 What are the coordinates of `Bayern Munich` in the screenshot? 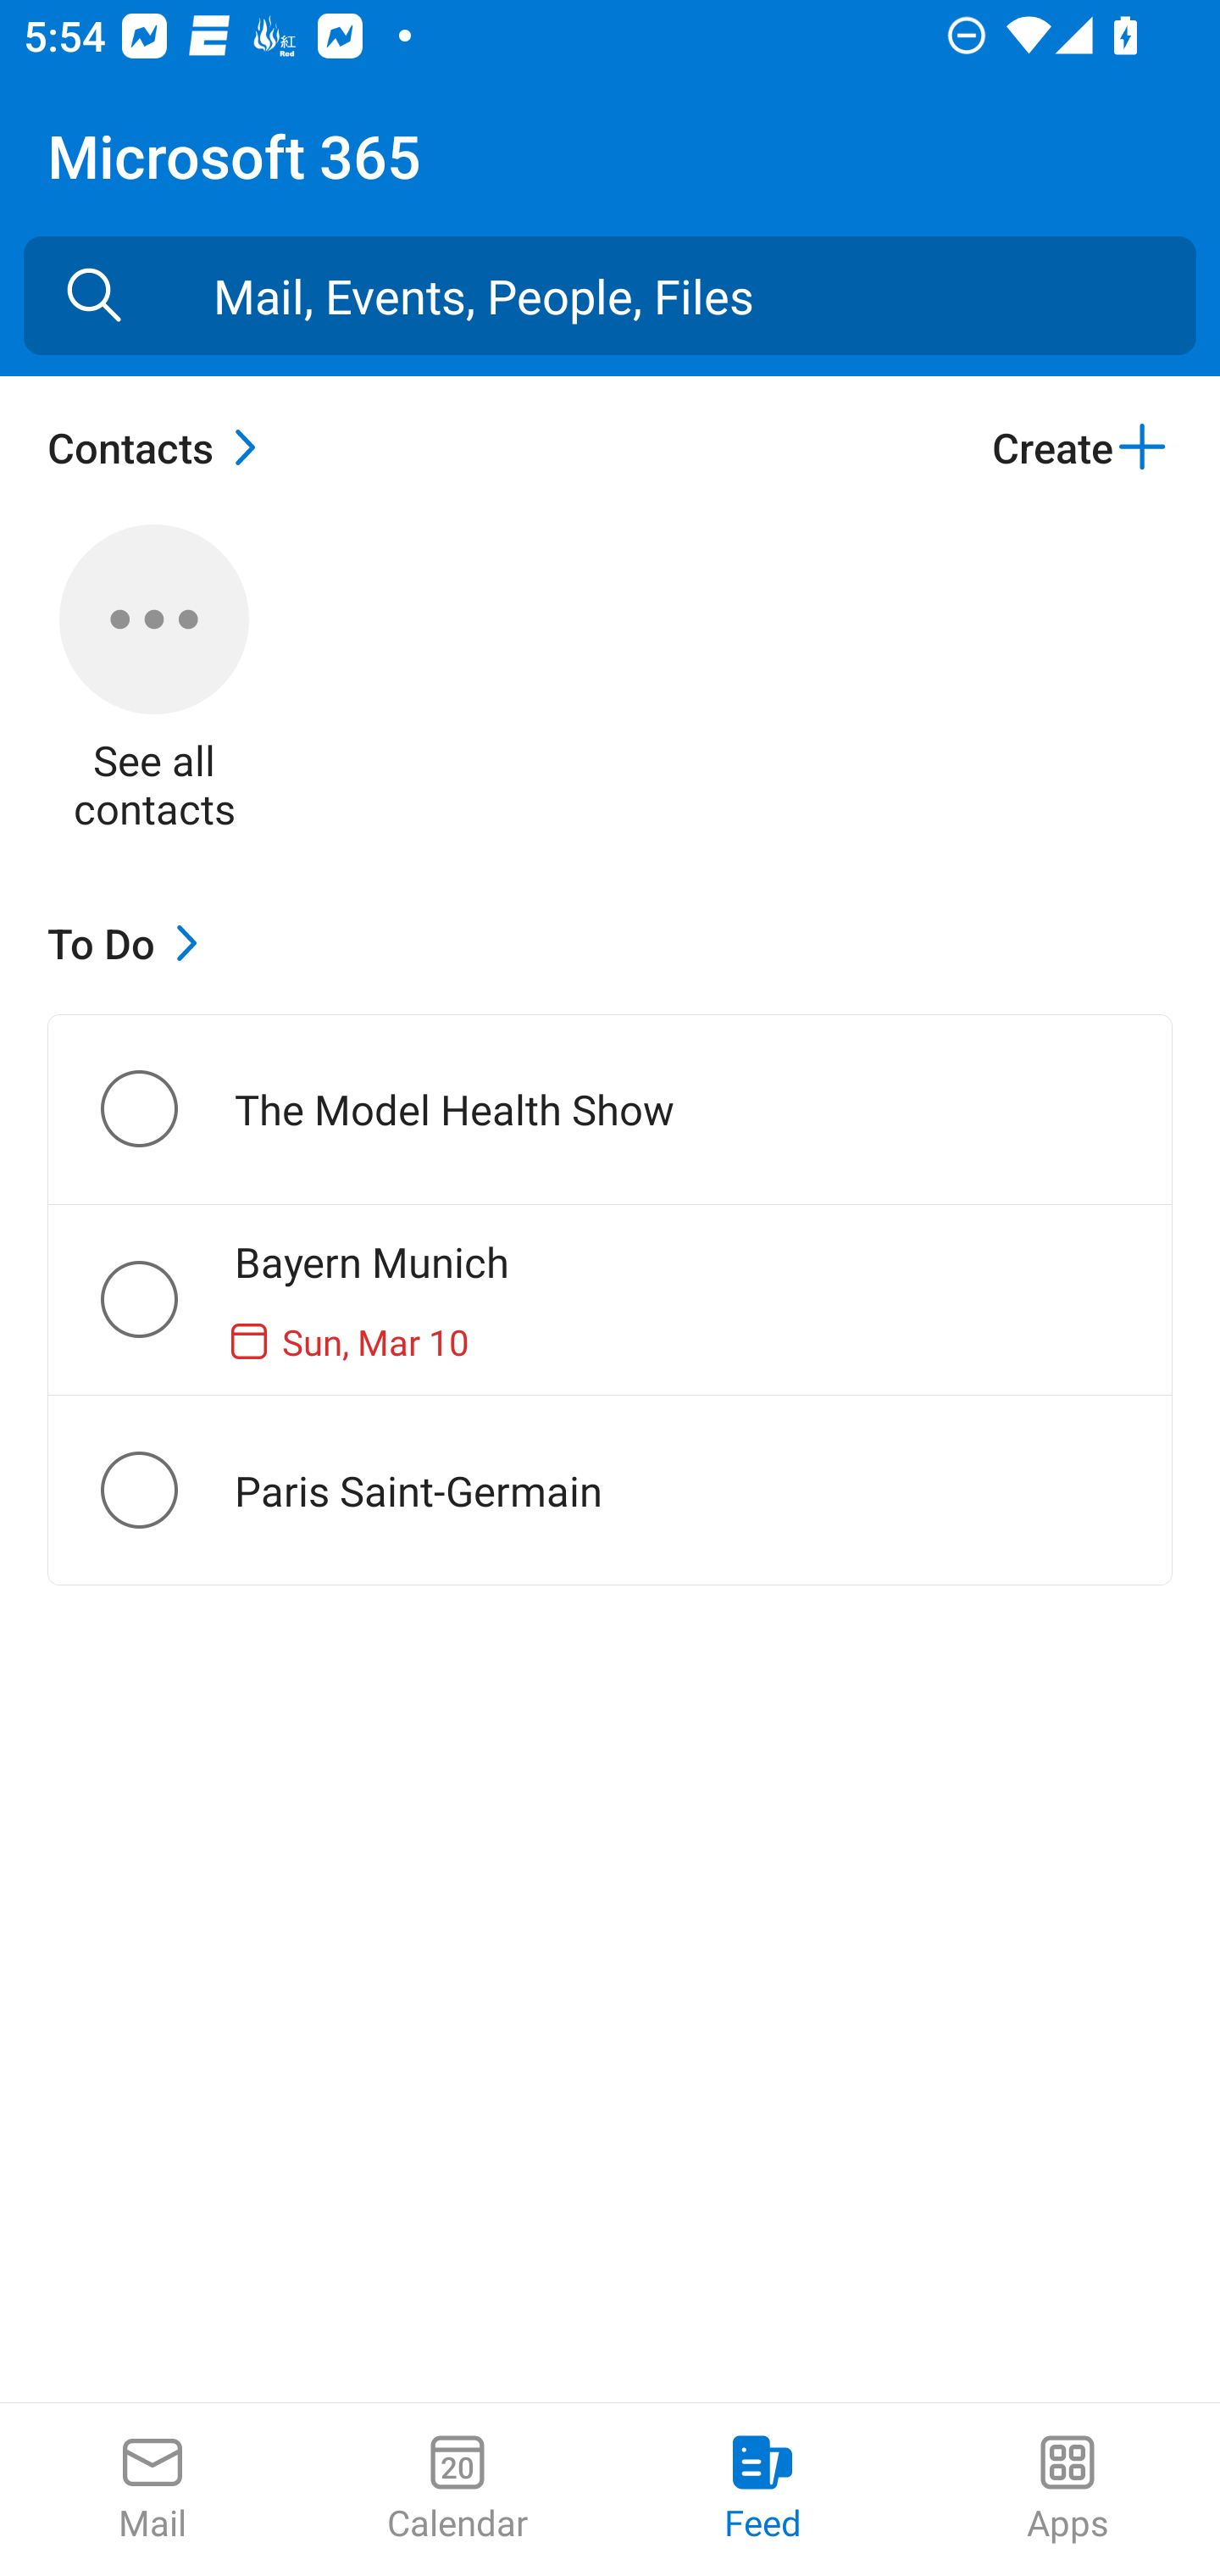 It's located at (166, 1299).